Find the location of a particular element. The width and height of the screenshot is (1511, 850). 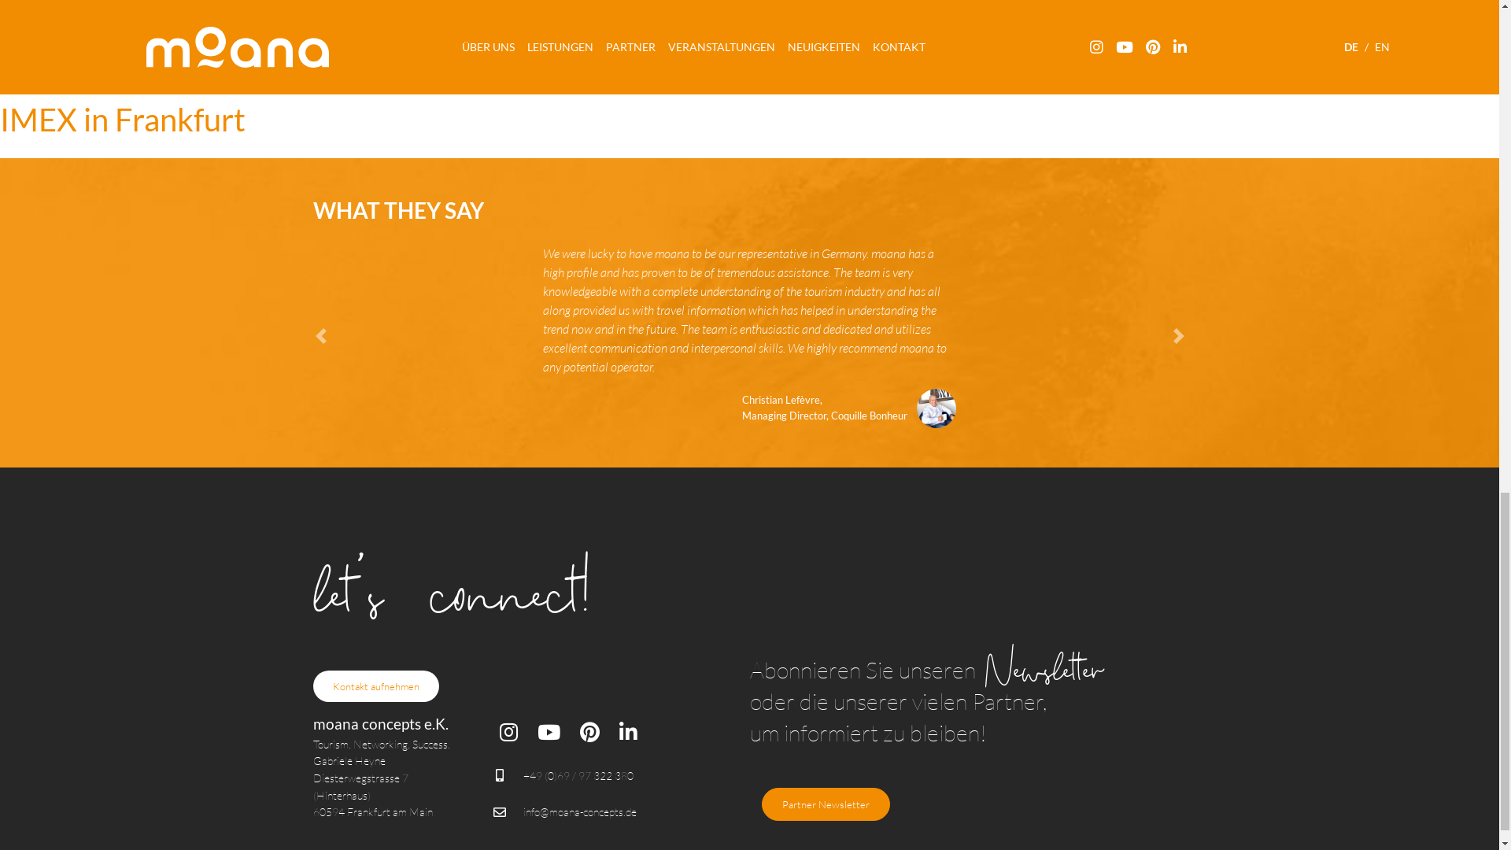

IMEX in Frankfurt is located at coordinates (123, 120).